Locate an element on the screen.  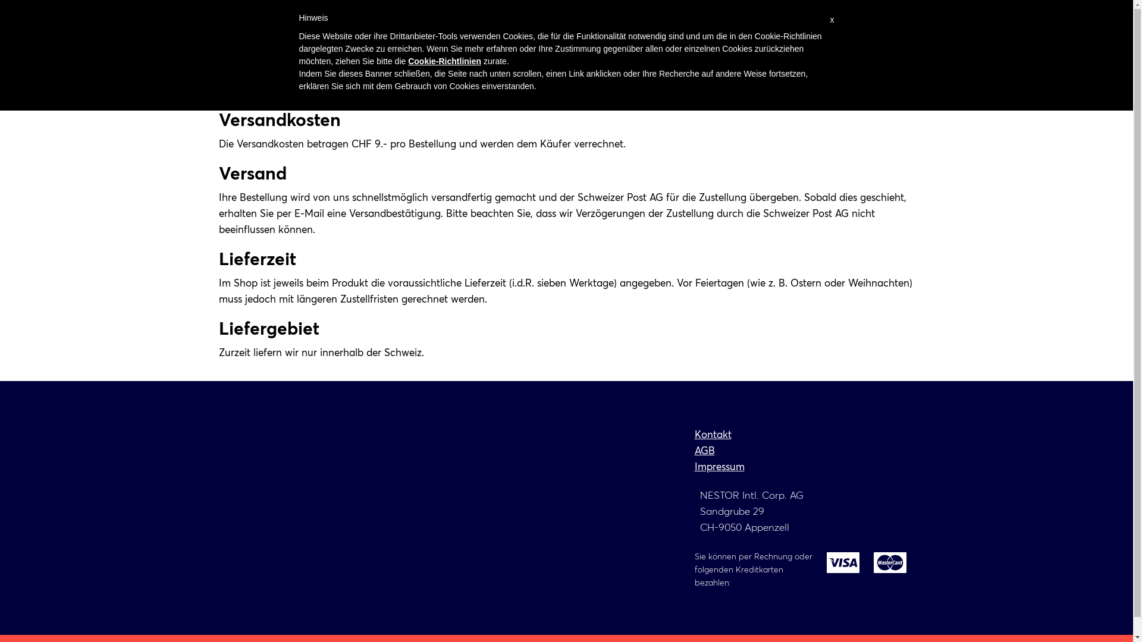
Impressum is located at coordinates (720, 466).